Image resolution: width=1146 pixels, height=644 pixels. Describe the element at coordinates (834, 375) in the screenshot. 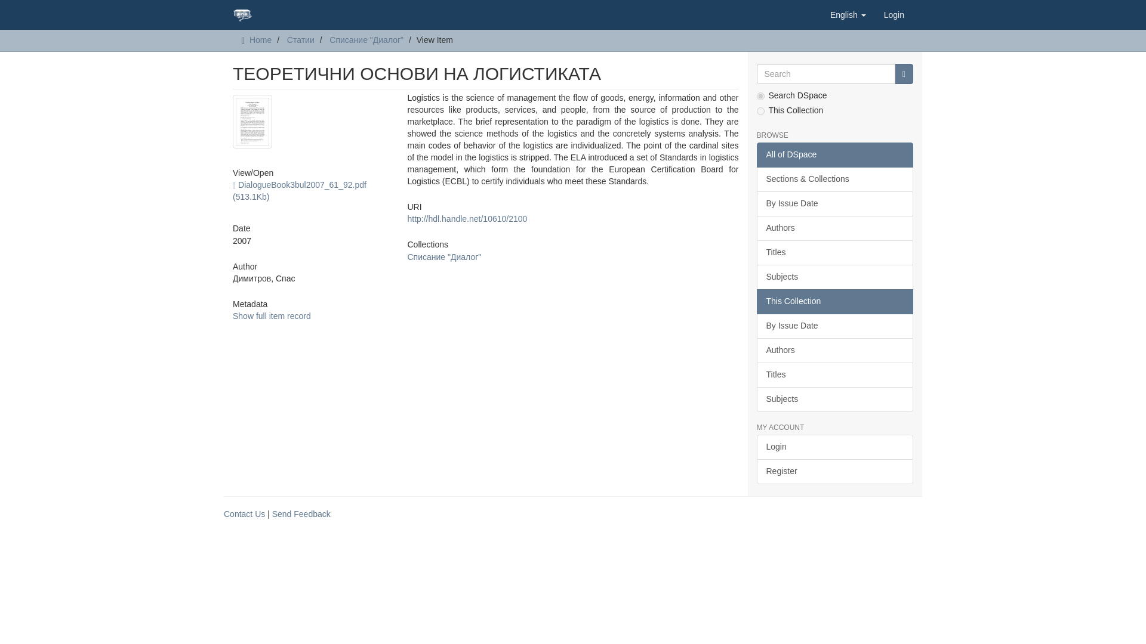

I see `Titles` at that location.